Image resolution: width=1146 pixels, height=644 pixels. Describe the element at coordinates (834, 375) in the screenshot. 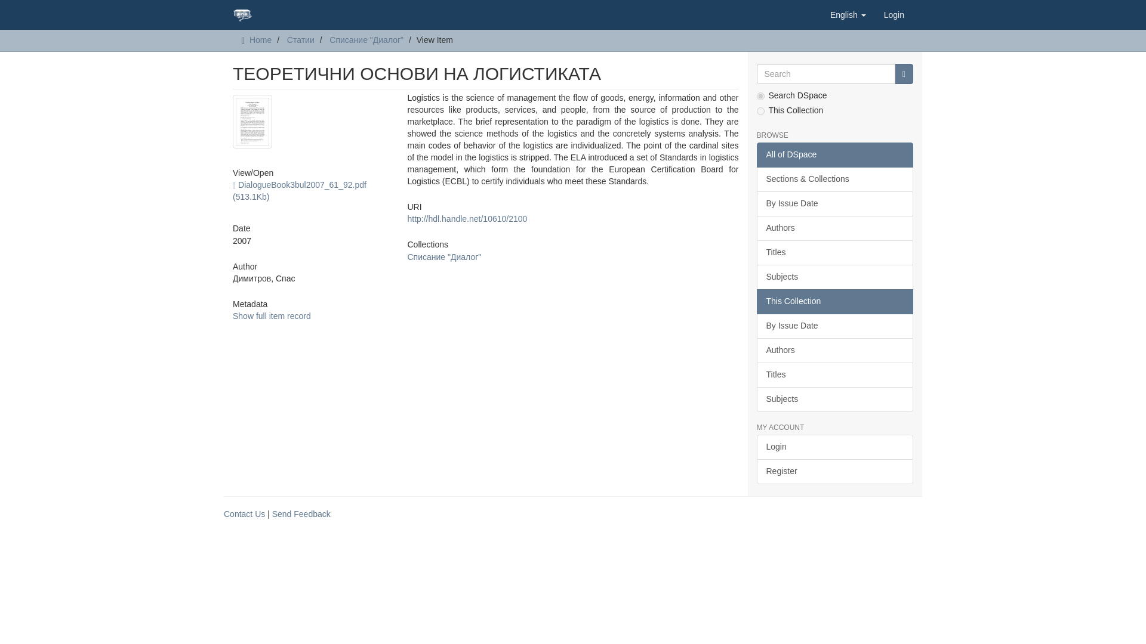

I see `Titles` at that location.